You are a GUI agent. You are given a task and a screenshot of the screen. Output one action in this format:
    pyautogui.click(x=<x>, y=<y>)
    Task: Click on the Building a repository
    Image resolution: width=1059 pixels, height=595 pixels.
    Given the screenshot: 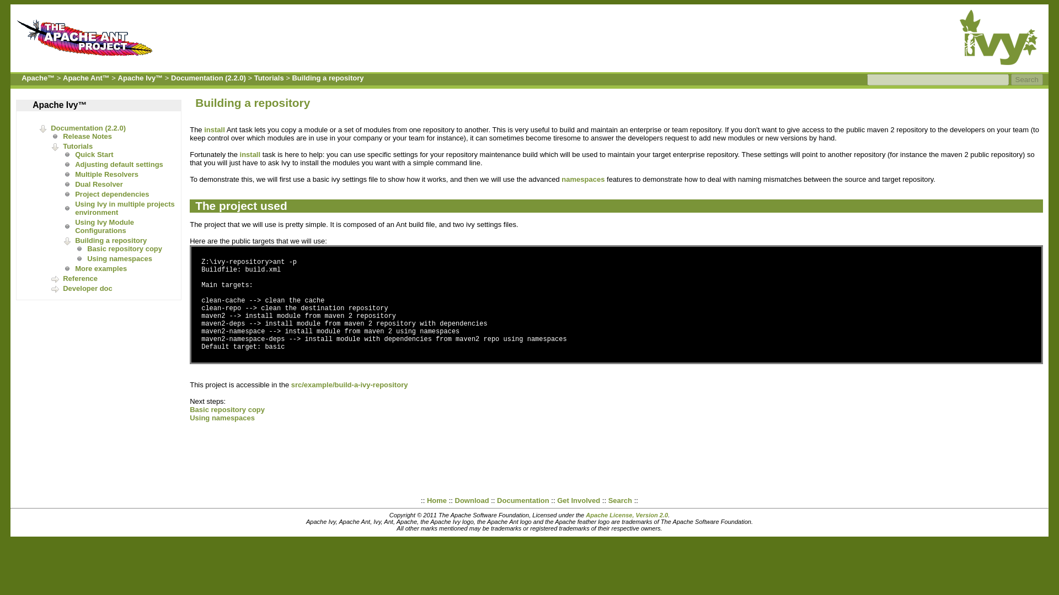 What is the action you would take?
    pyautogui.click(x=328, y=78)
    